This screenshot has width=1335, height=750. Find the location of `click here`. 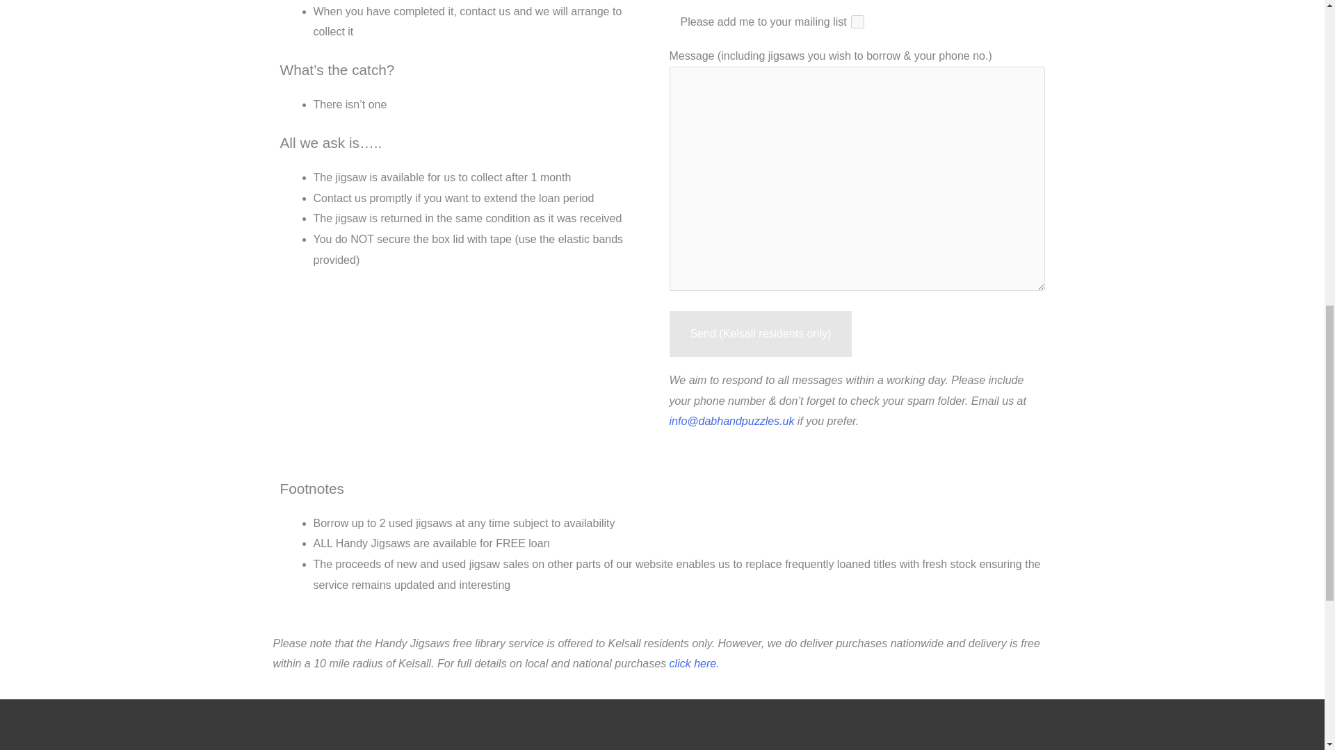

click here is located at coordinates (693, 664).